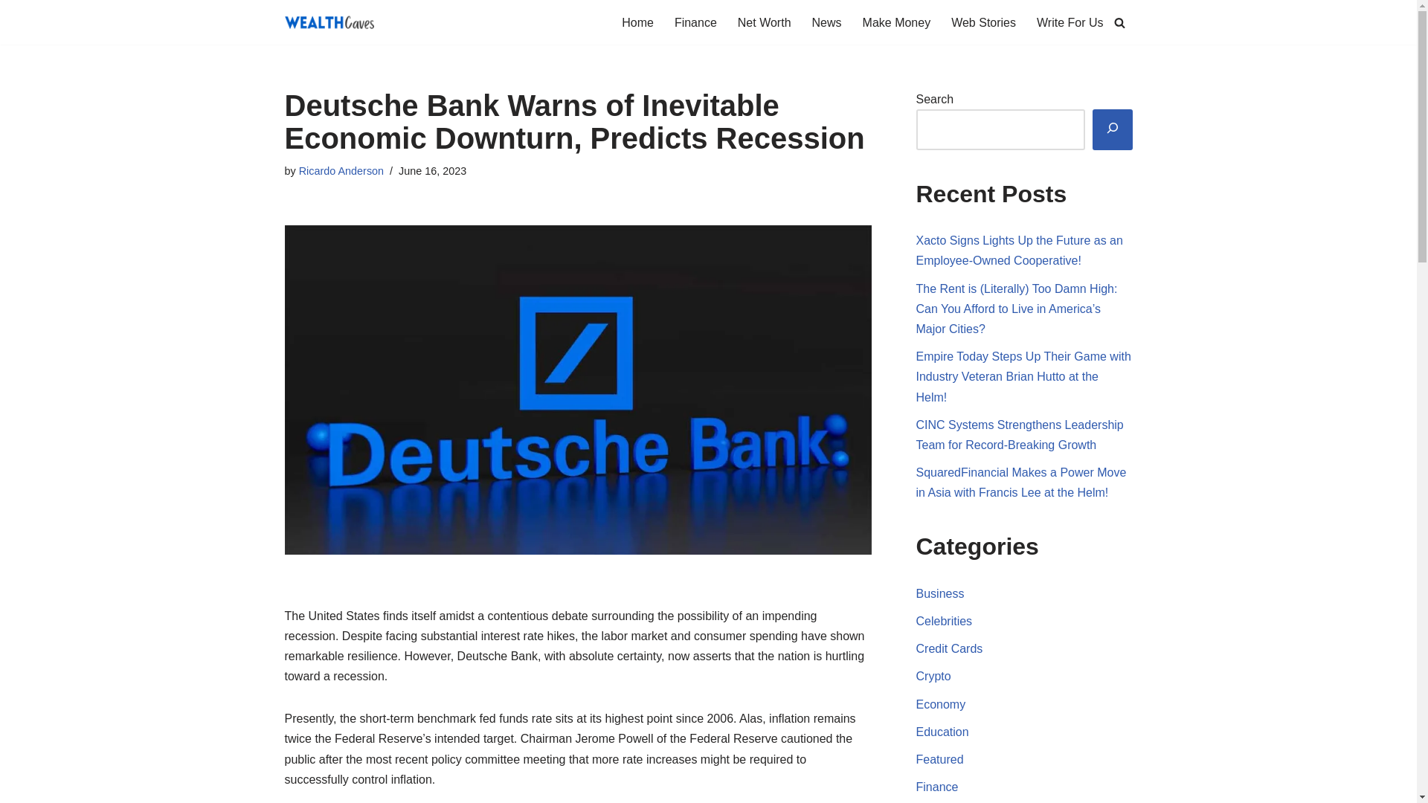 The image size is (1428, 803). Describe the element at coordinates (341, 171) in the screenshot. I see `Ricardo Anderson` at that location.